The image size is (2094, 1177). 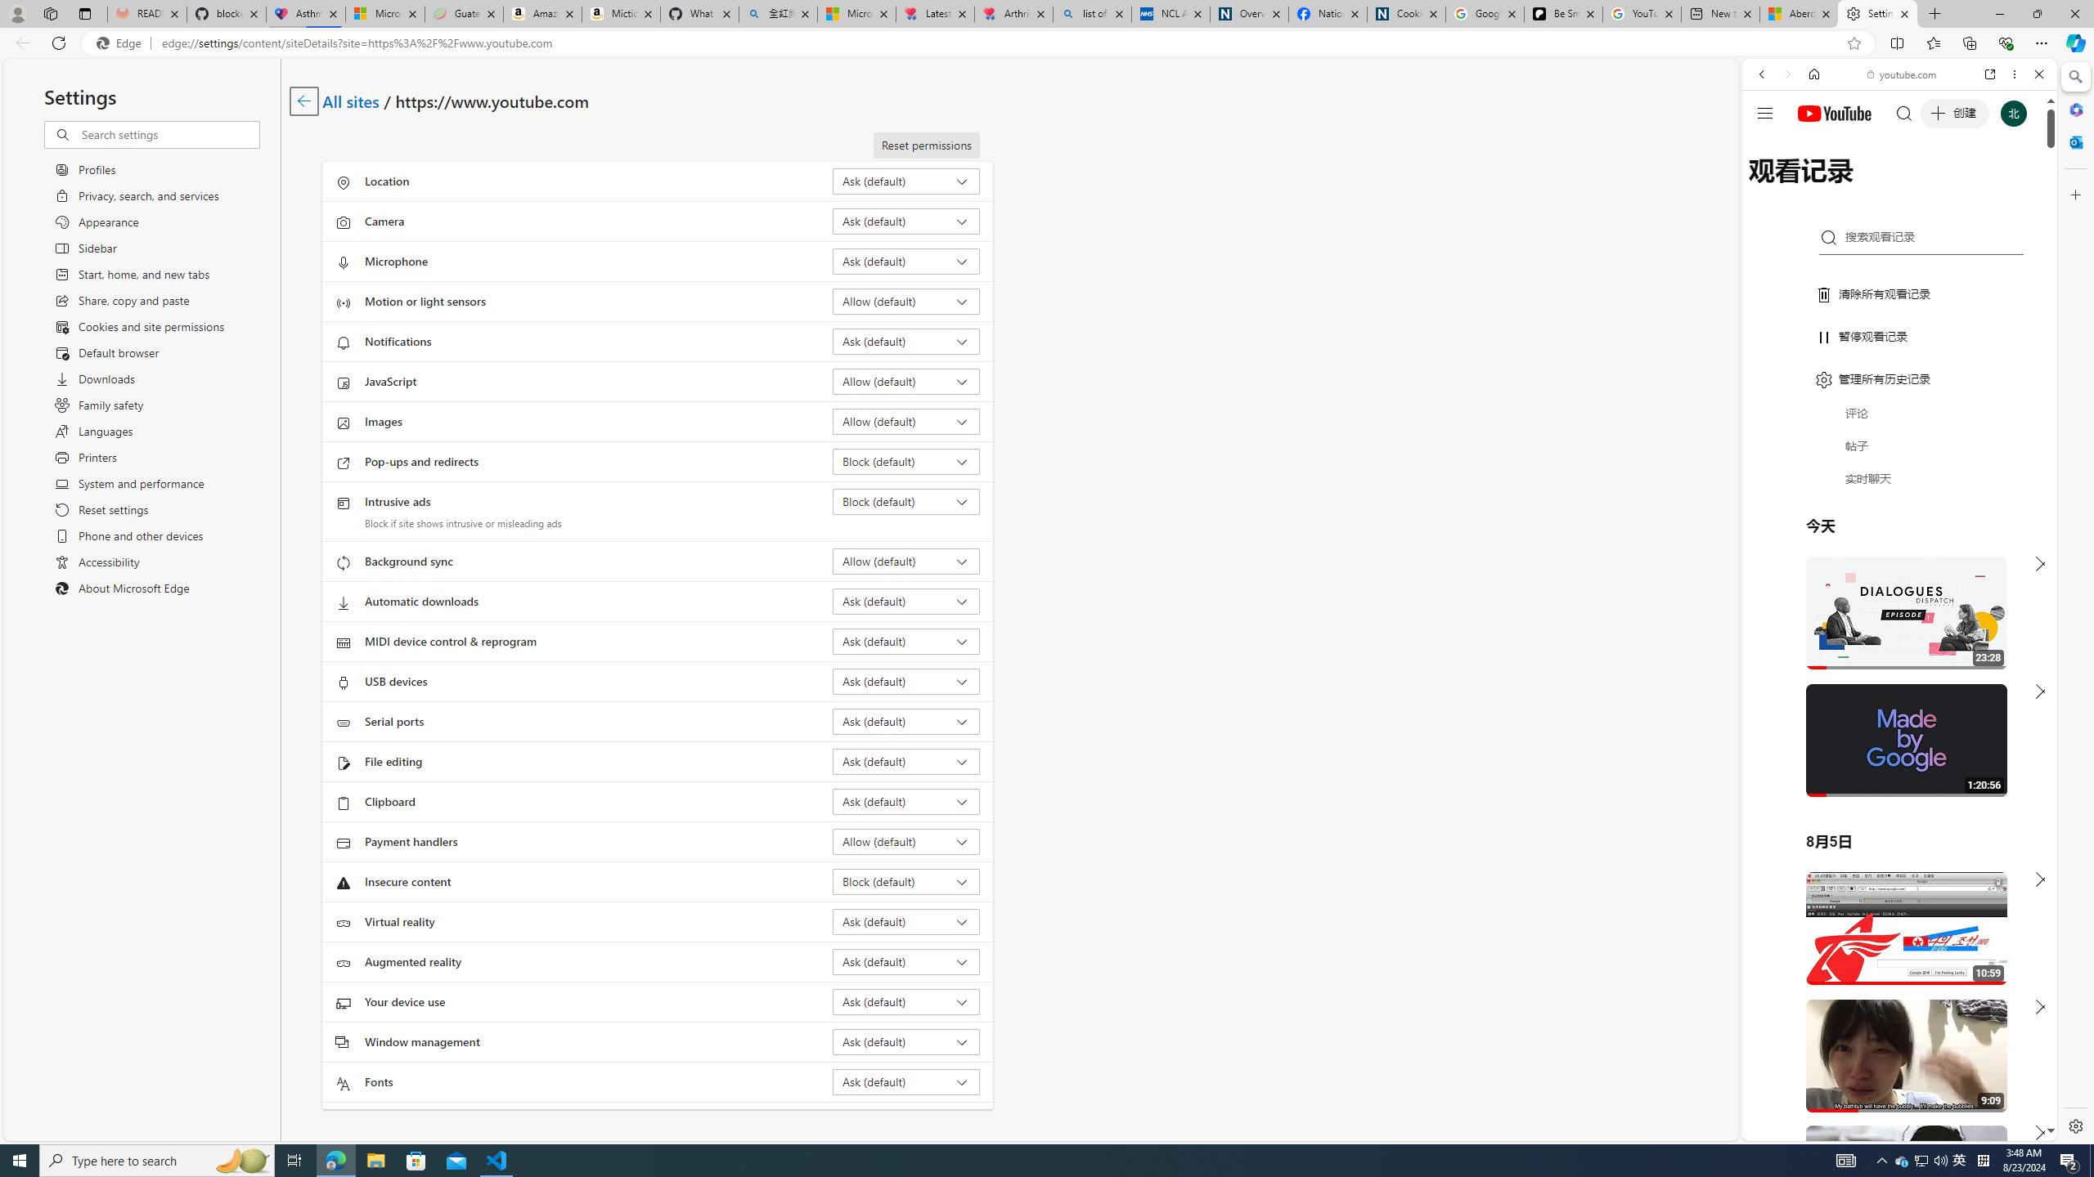 I want to click on Automatic downloads Ask (default), so click(x=906, y=602).